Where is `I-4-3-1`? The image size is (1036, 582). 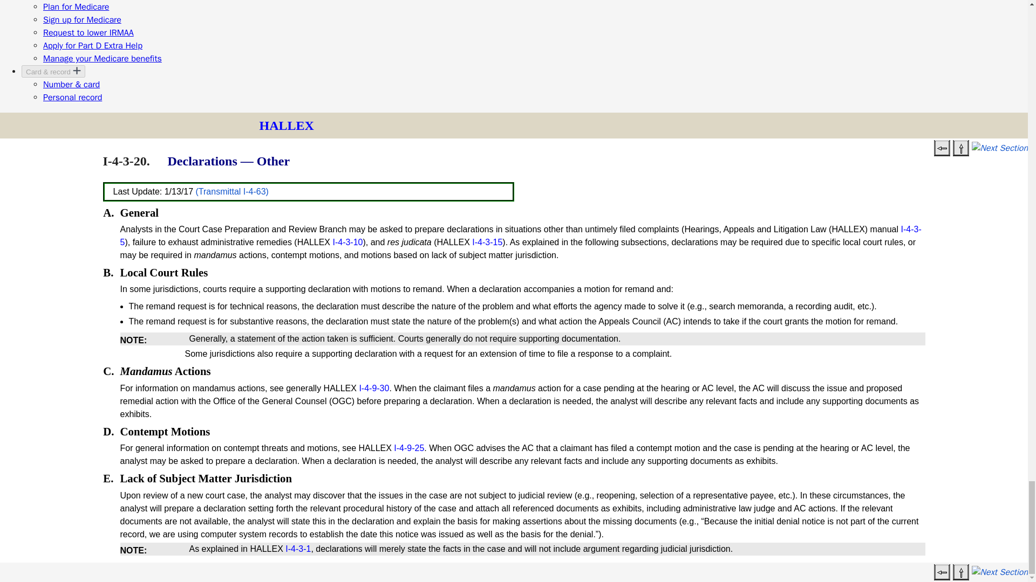
I-4-3-1 is located at coordinates (298, 549).